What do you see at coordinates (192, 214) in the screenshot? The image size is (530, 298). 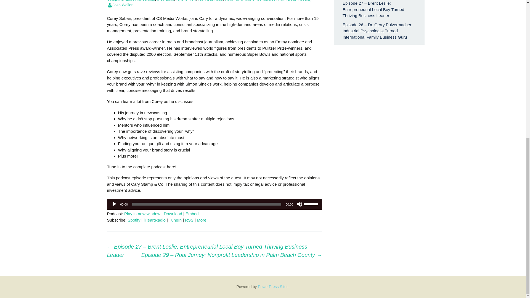 I see `Embed` at bounding box center [192, 214].